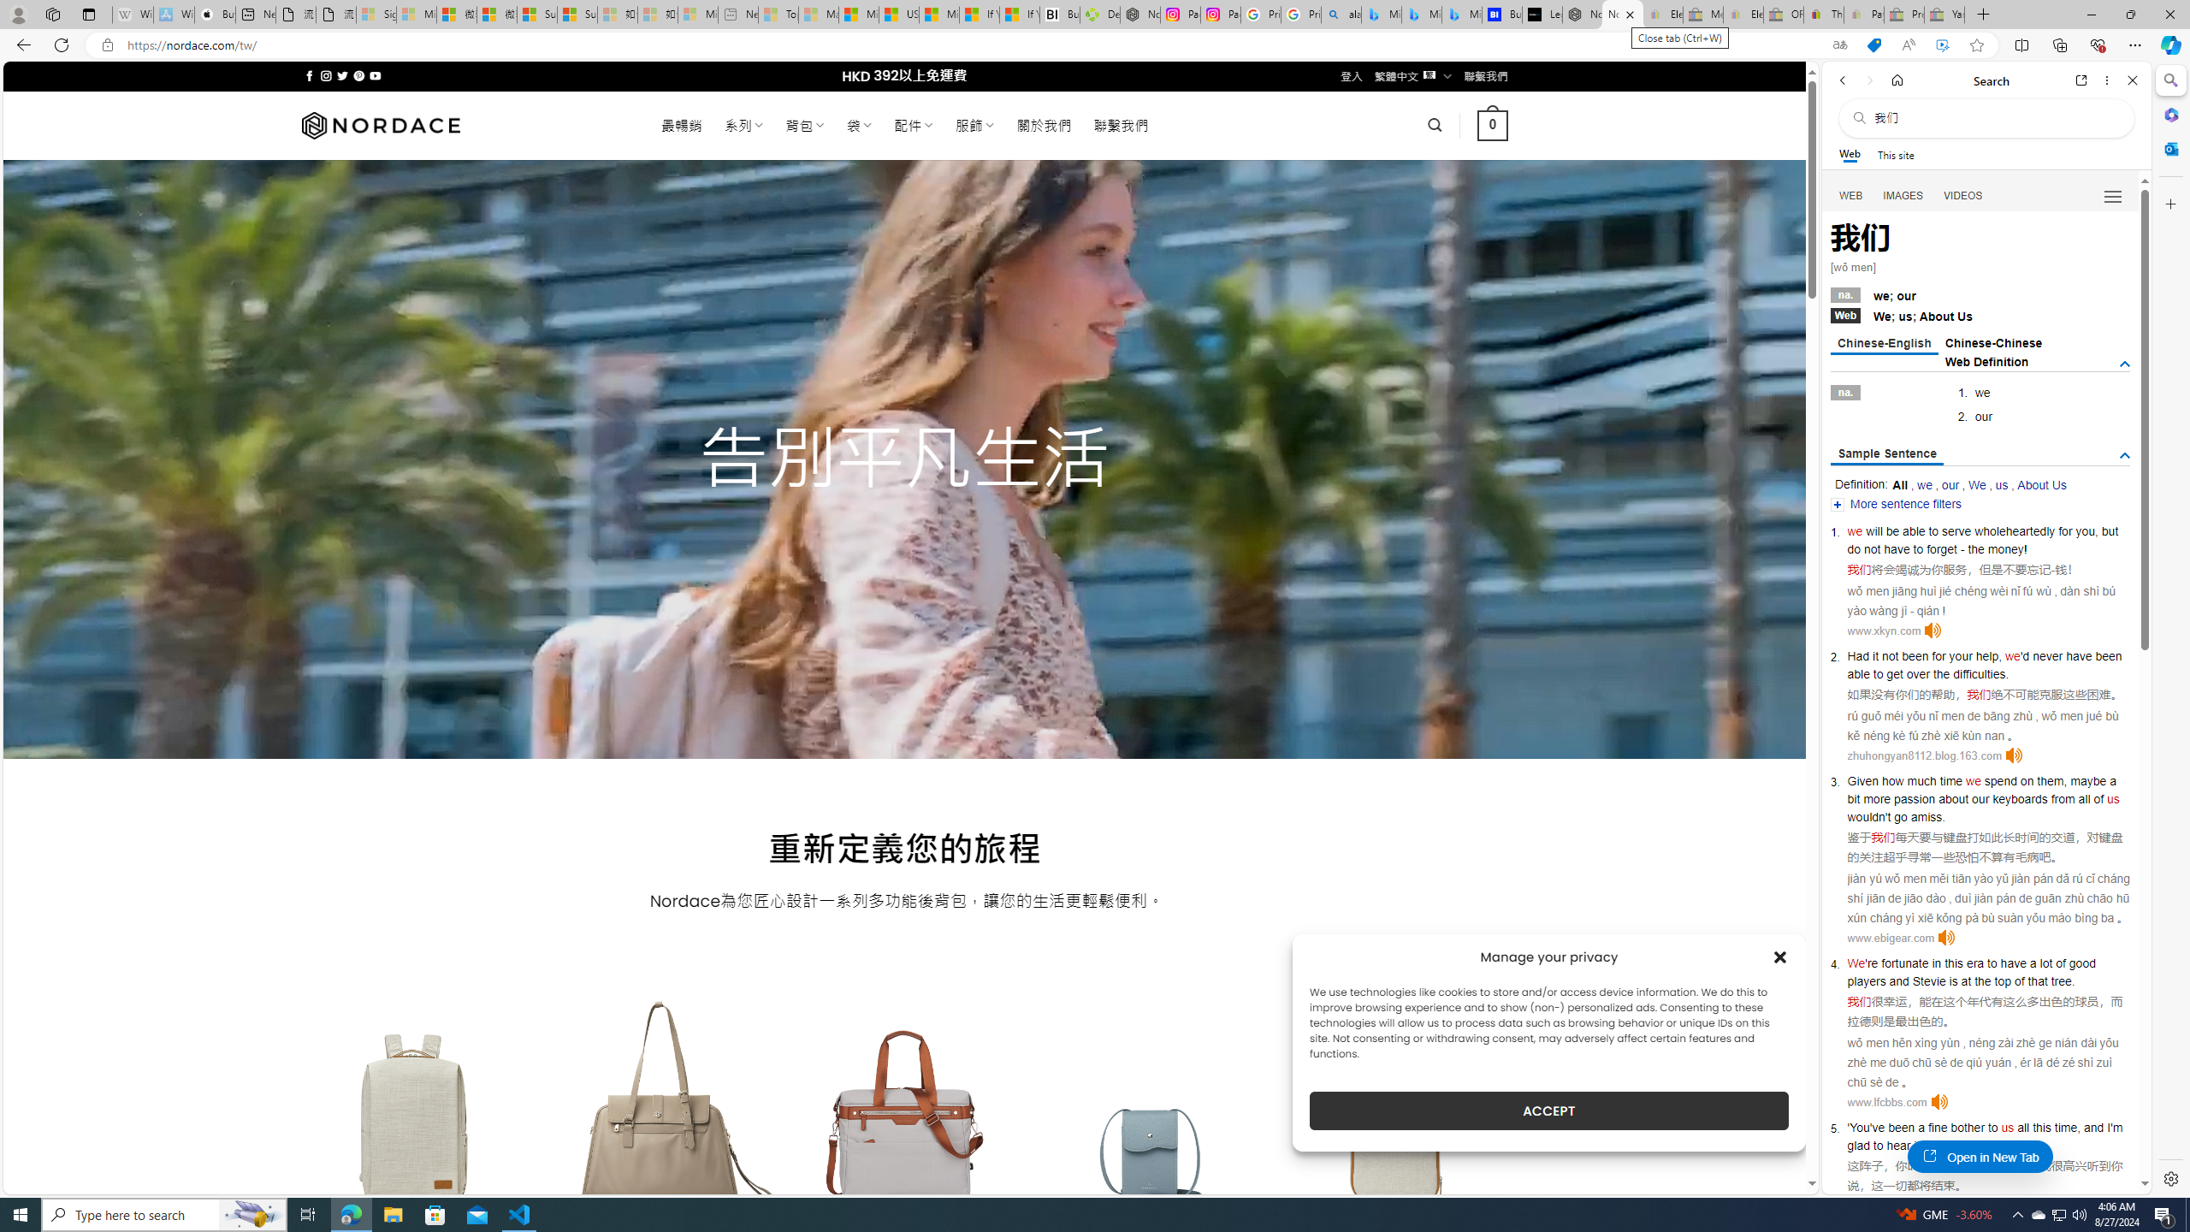  Describe the element at coordinates (1839, 45) in the screenshot. I see `Show translate options` at that location.